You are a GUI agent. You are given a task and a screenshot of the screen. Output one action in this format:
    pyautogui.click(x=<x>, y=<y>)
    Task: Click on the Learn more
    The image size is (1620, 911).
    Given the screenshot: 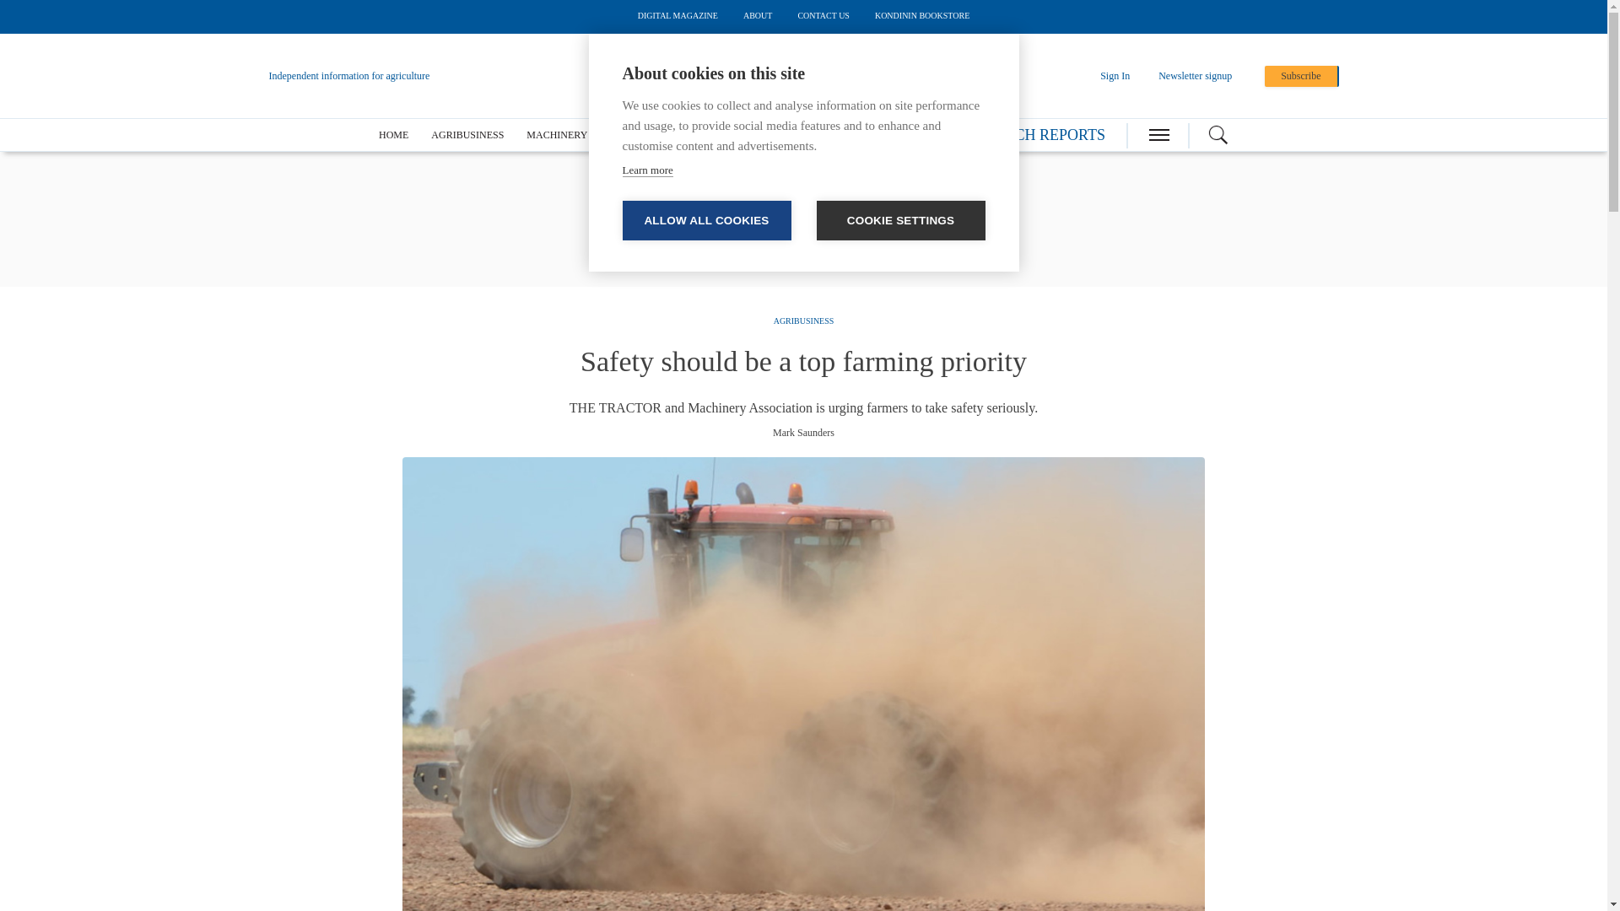 What is the action you would take?
    pyautogui.click(x=648, y=170)
    